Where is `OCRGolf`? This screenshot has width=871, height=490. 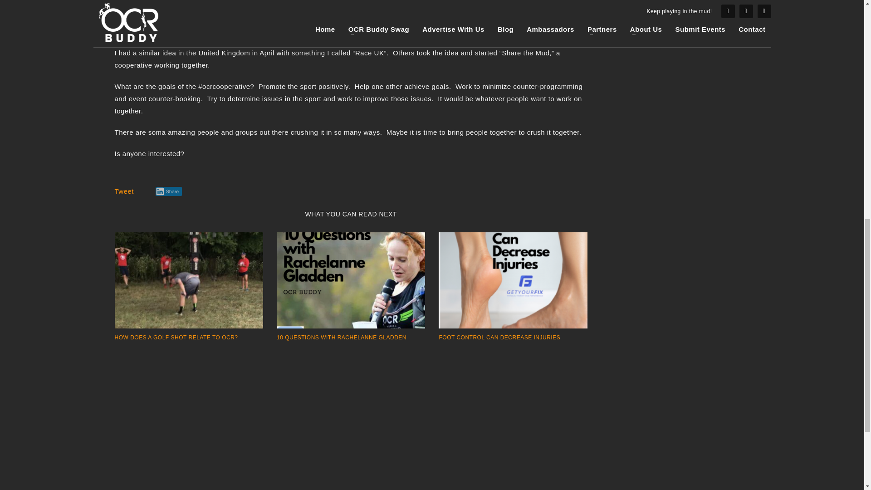
OCRGolf is located at coordinates (188, 280).